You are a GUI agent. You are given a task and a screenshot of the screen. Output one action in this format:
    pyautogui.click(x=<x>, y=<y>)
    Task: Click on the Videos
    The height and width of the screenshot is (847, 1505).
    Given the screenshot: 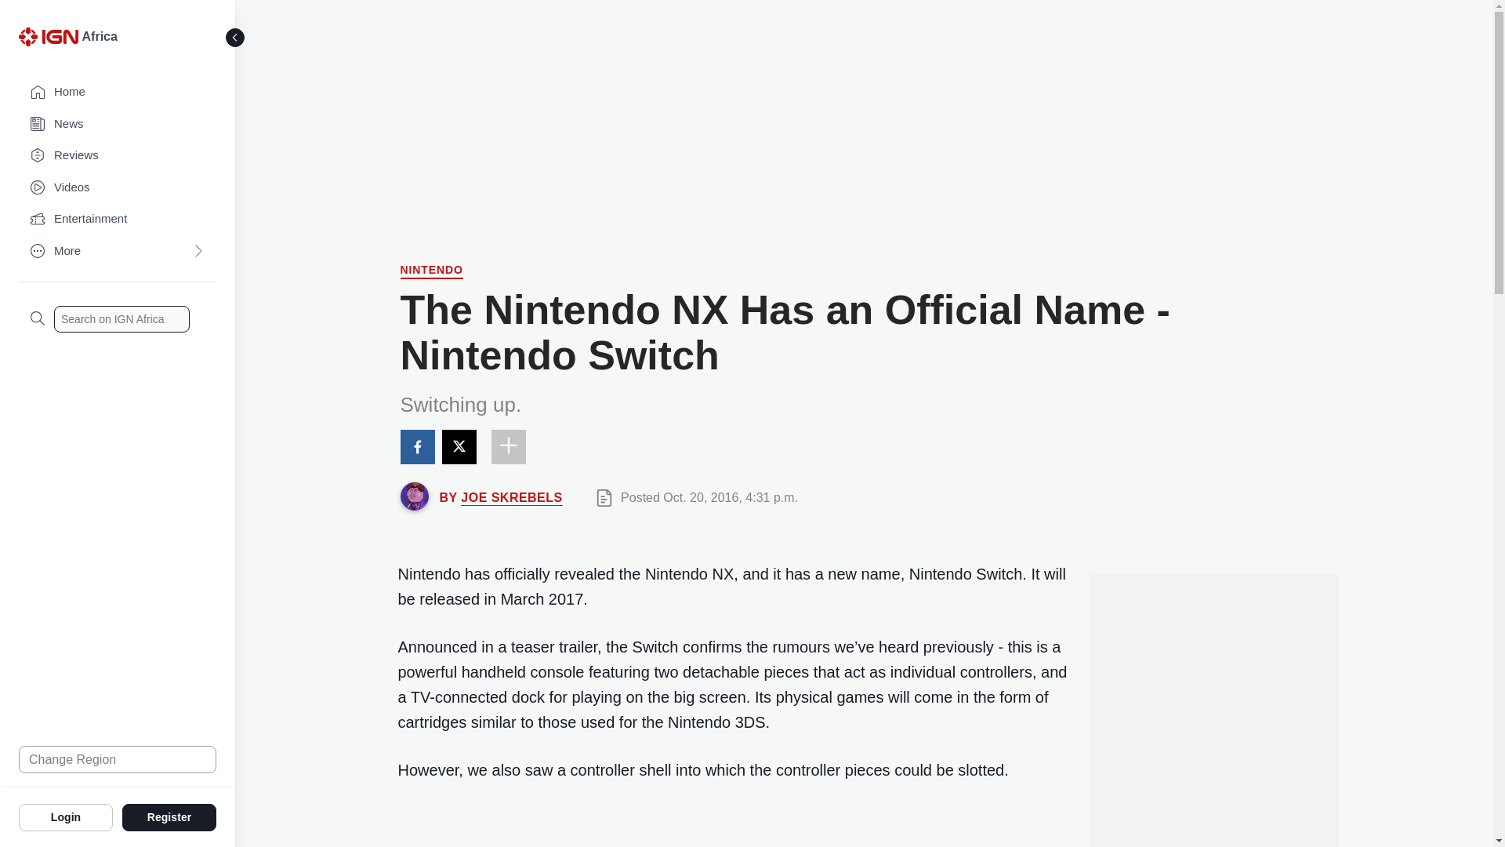 What is the action you would take?
    pyautogui.click(x=118, y=188)
    